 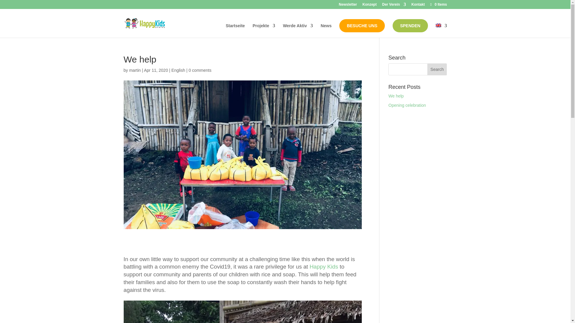 I want to click on Search, so click(x=437, y=69).